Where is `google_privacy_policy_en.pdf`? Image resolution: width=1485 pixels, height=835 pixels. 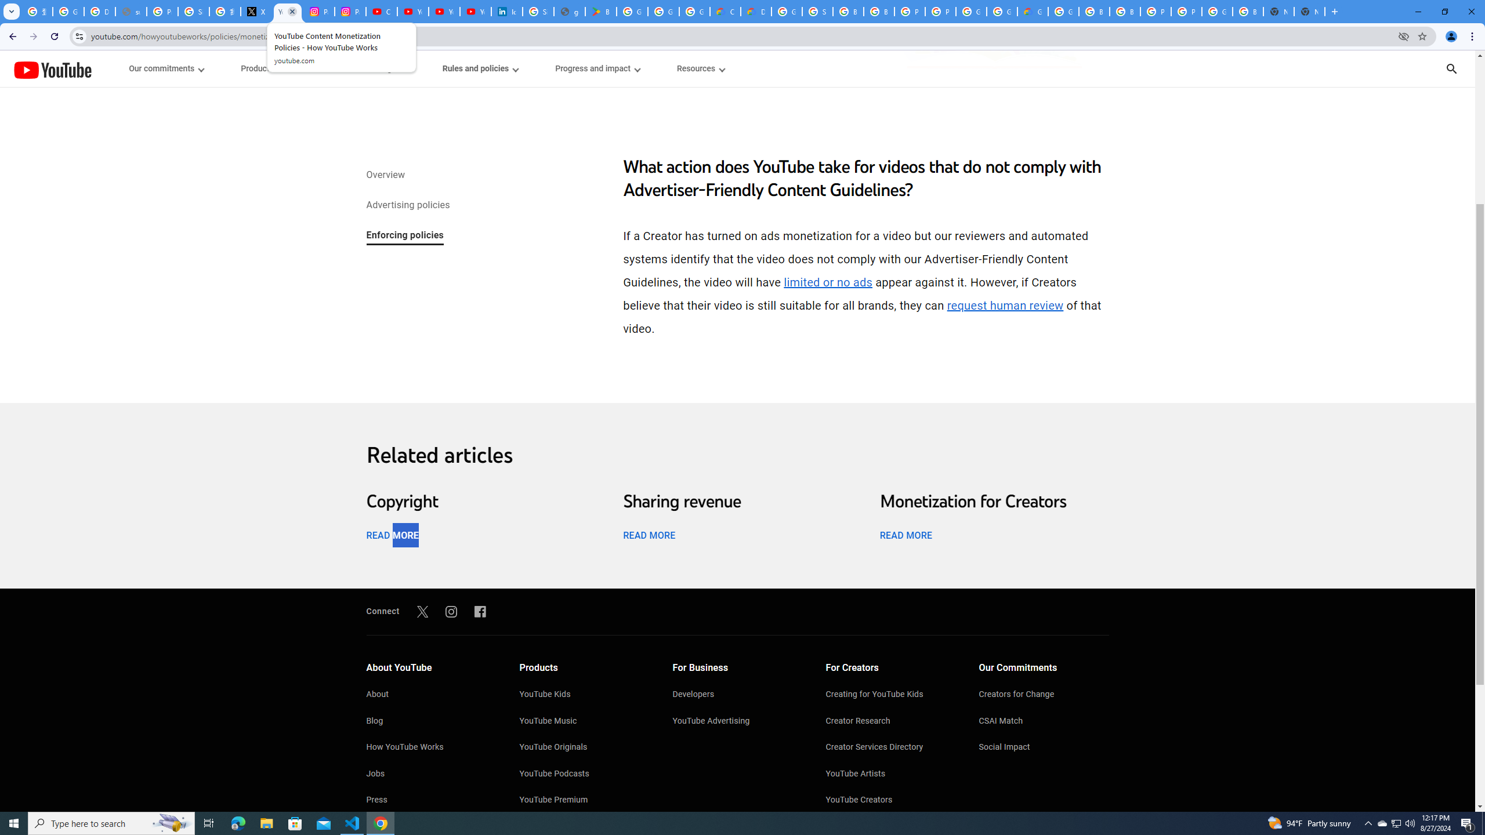 google_privacy_policy_en.pdf is located at coordinates (570, 12).